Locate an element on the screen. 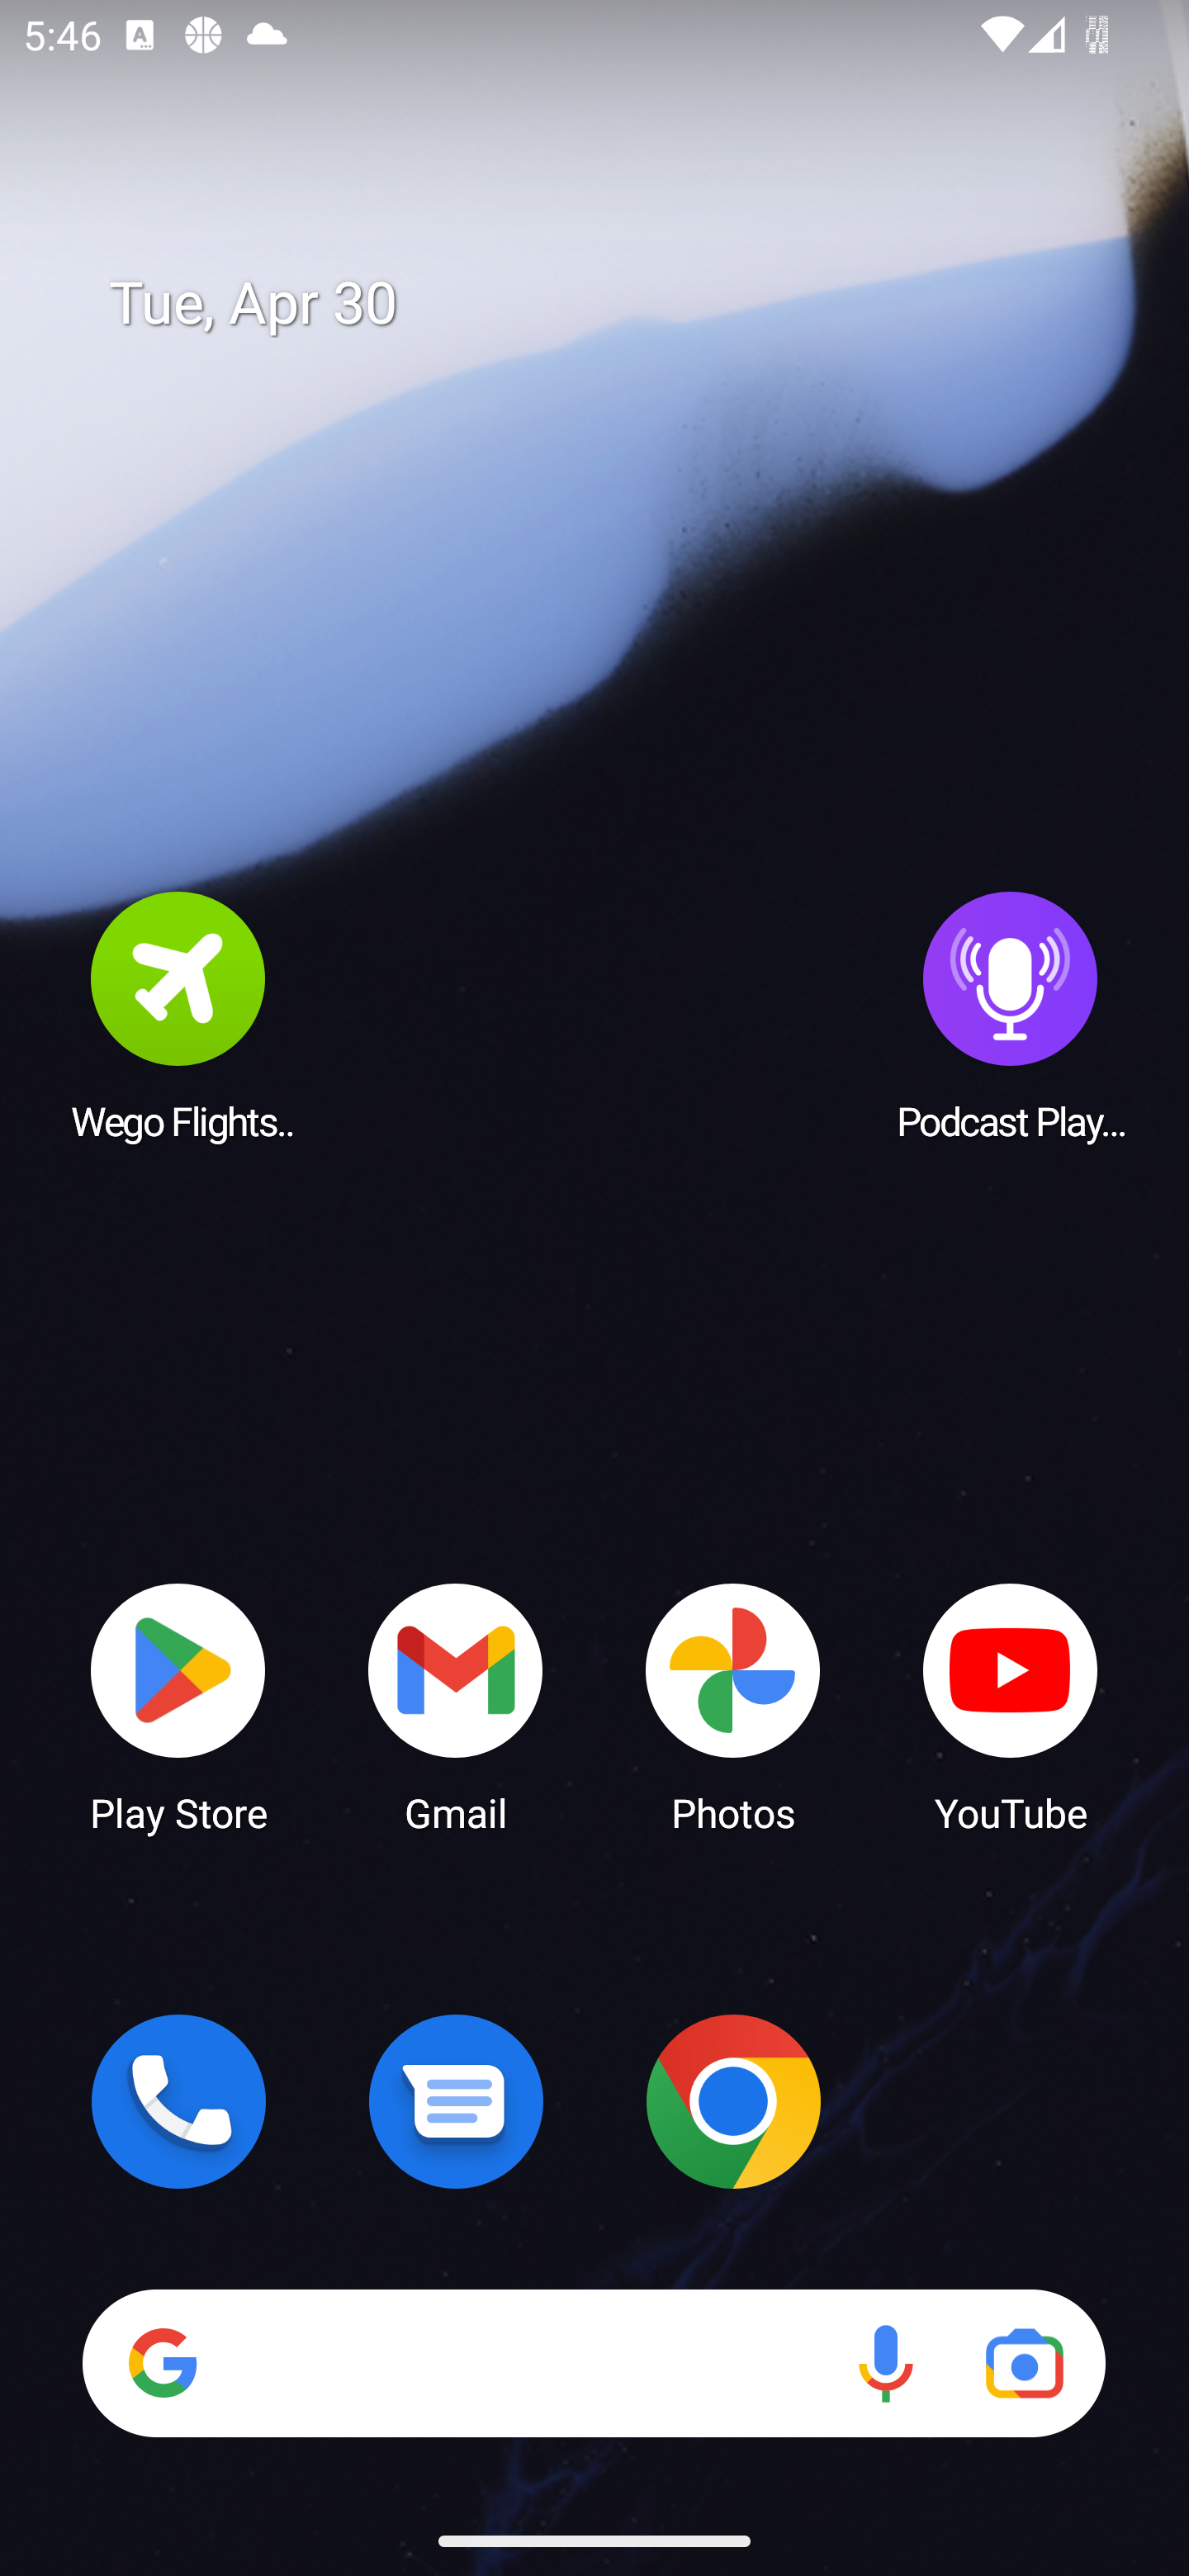 This screenshot has height=2576, width=1189. Gmail is located at coordinates (456, 1706).